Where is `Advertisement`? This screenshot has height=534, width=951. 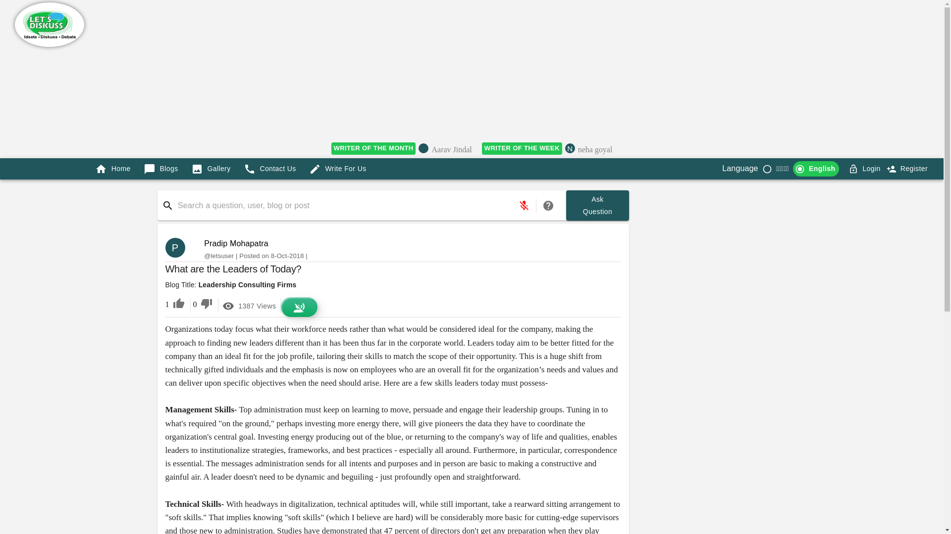
Advertisement is located at coordinates (522, 148).